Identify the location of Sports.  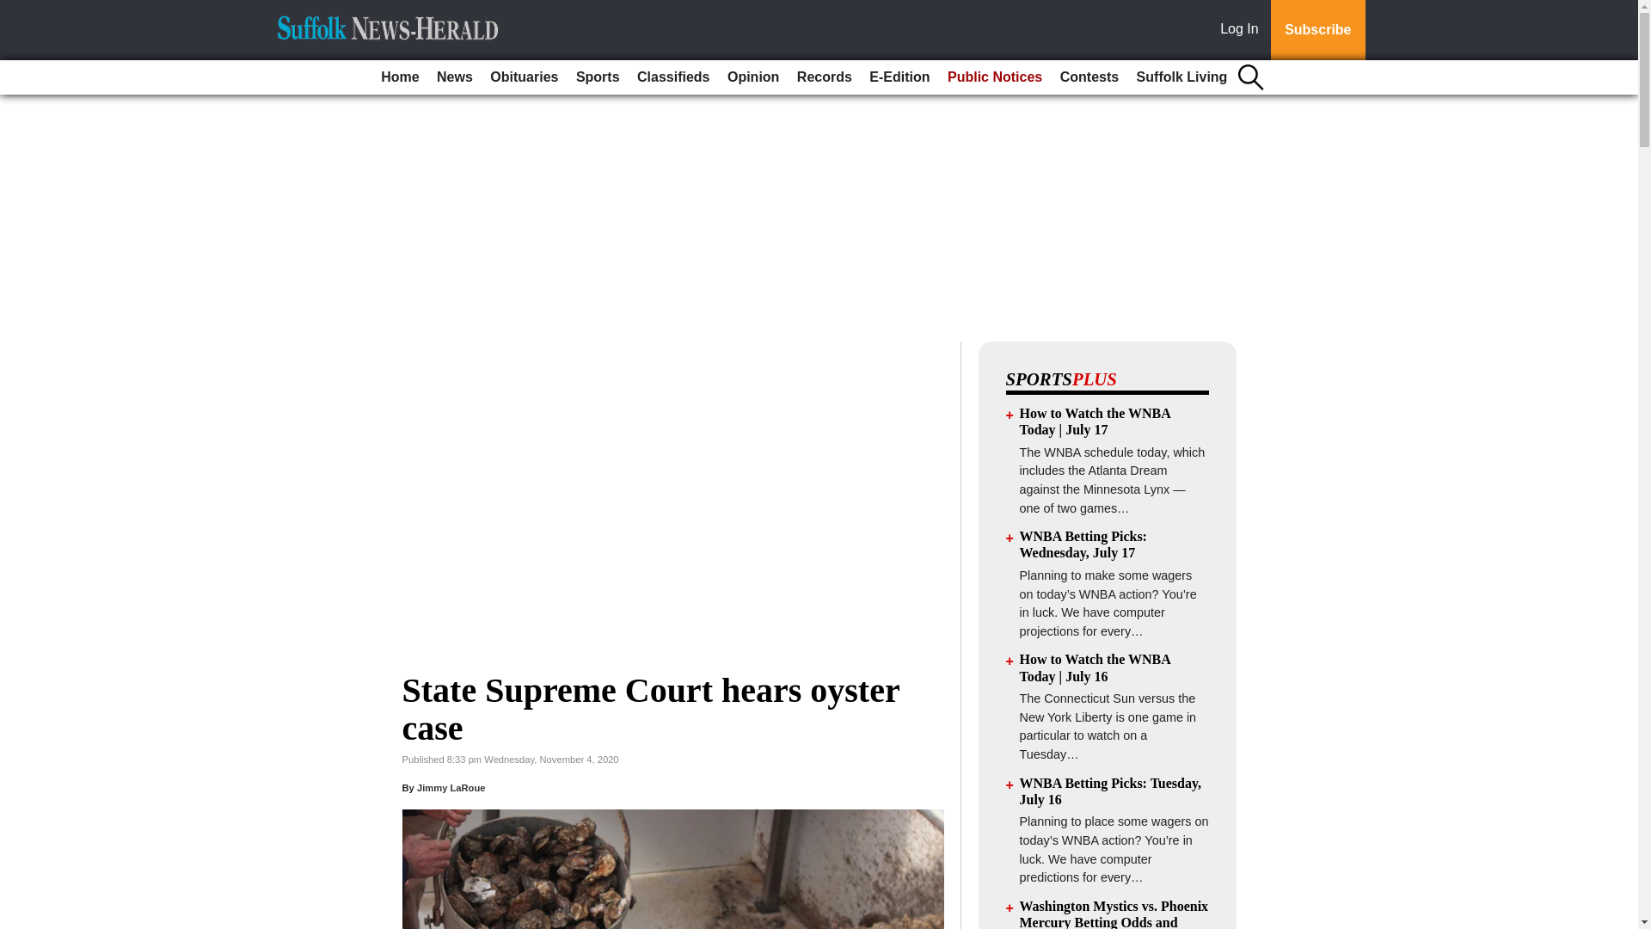
(598, 77).